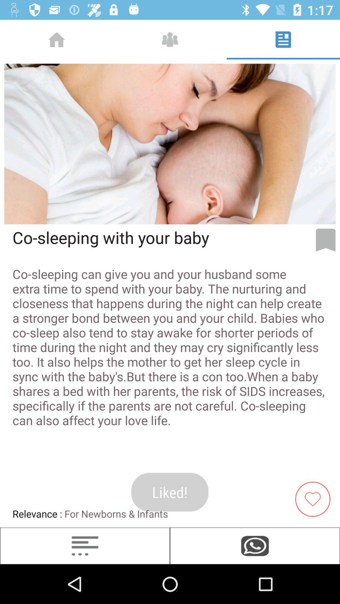  Describe the element at coordinates (315, 498) in the screenshot. I see `tag item as liked` at that location.